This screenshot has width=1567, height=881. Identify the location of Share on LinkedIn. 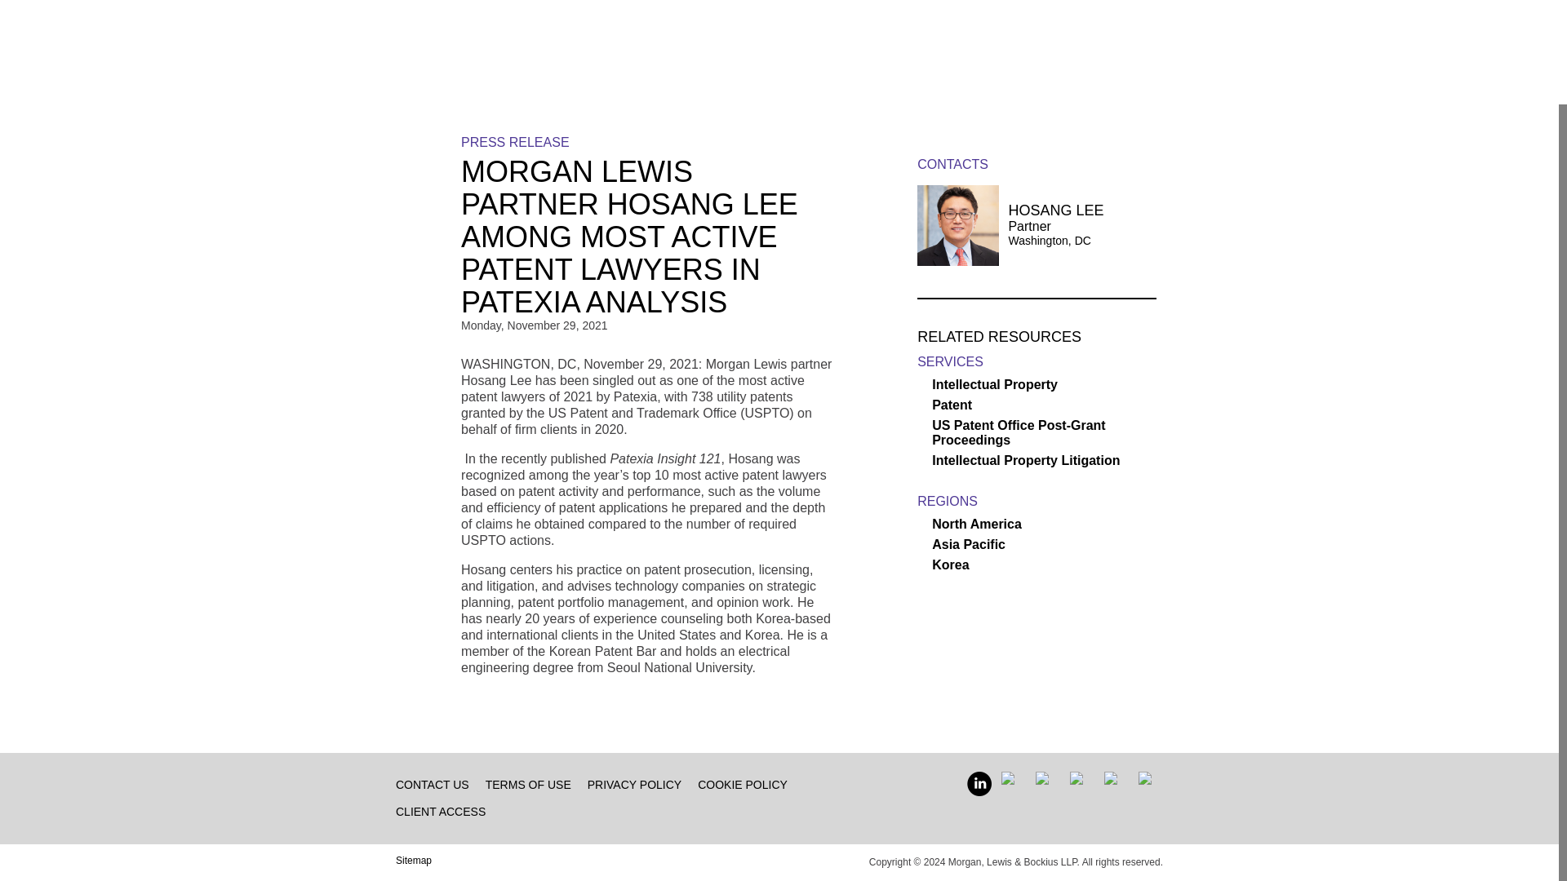
(433, 149).